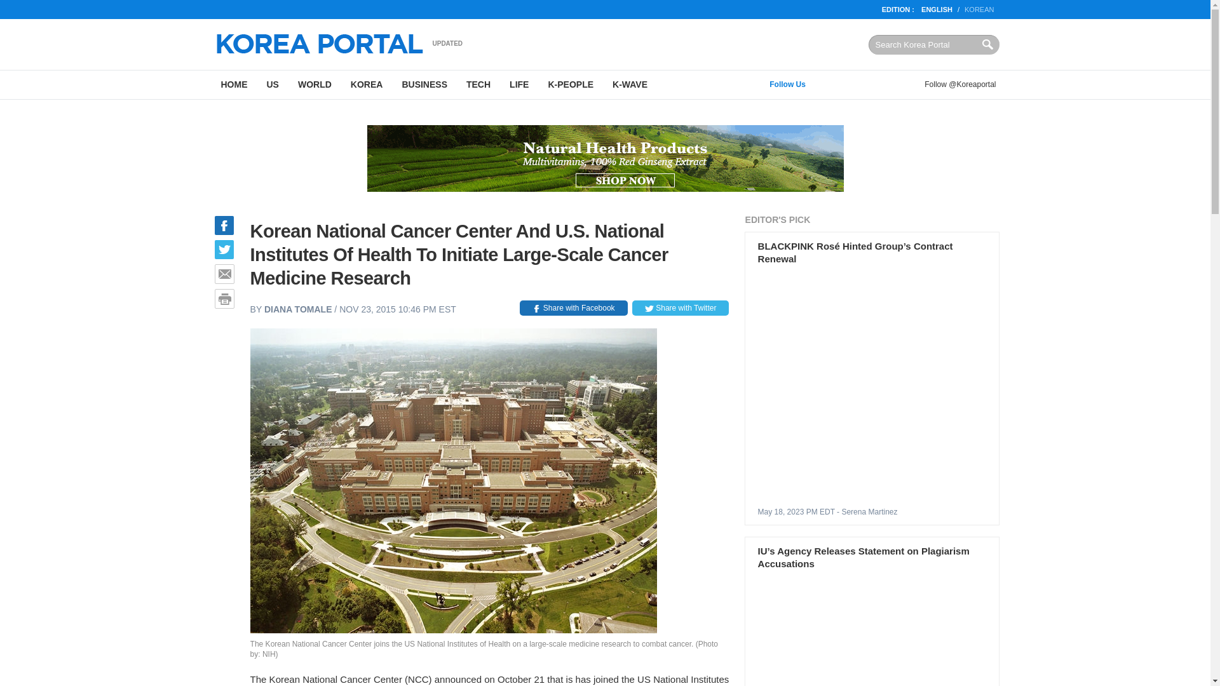 The width and height of the screenshot is (1220, 686). I want to click on Share with Facebook, so click(573, 307).